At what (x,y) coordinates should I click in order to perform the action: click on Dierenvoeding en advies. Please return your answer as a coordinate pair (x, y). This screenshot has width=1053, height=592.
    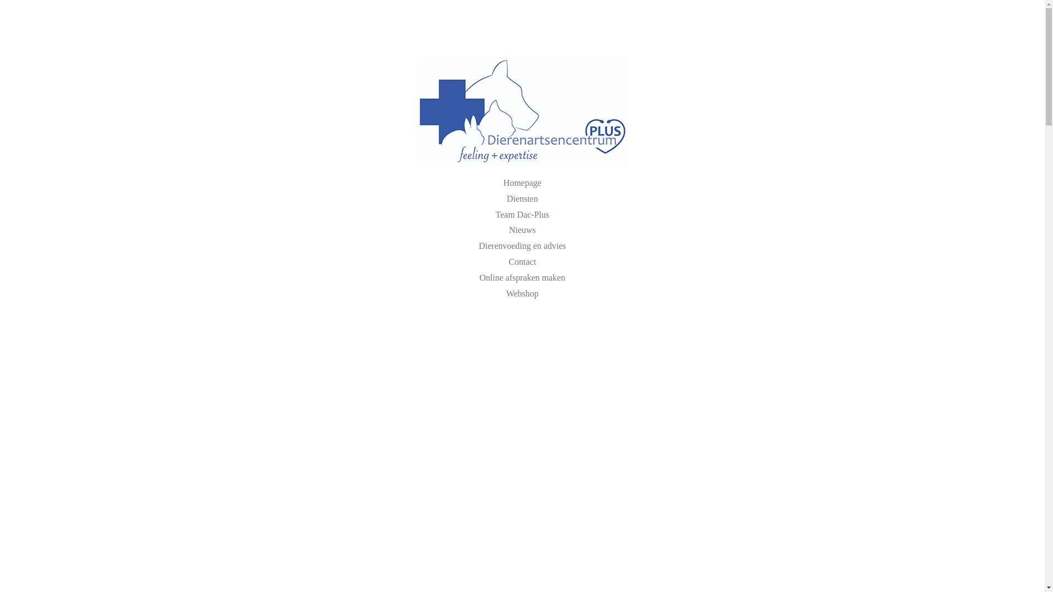
    Looking at the image, I should click on (522, 246).